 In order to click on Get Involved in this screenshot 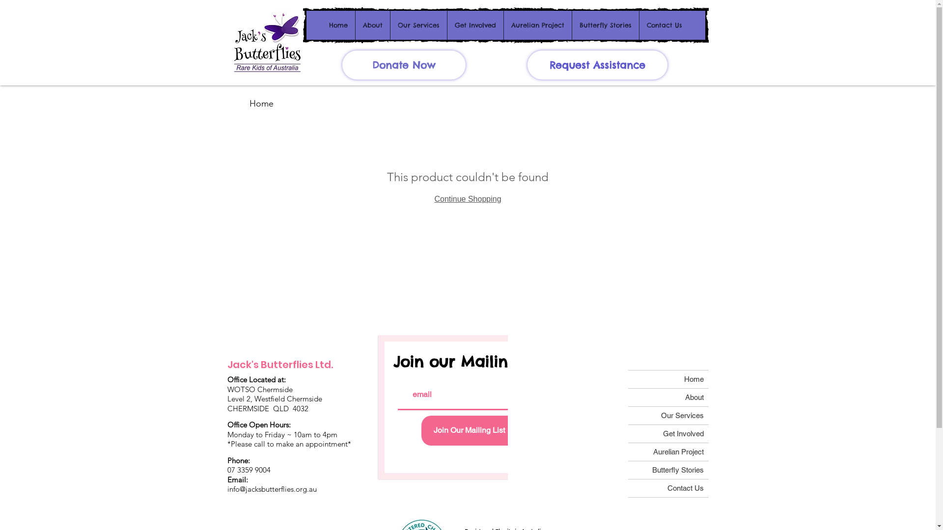, I will do `click(668, 434)`.